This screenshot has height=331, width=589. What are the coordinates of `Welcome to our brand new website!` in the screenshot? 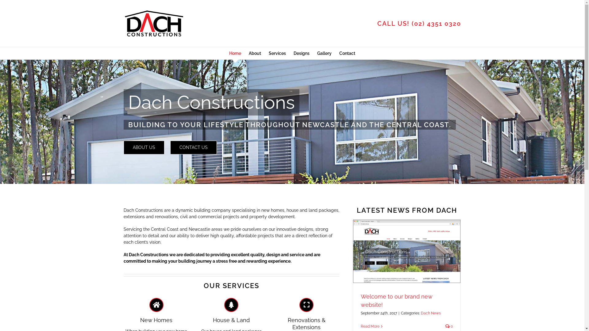 It's located at (396, 301).